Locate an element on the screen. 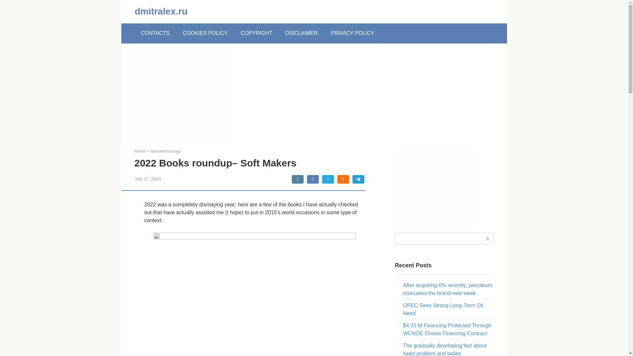  COOKIES POLICY is located at coordinates (205, 33).